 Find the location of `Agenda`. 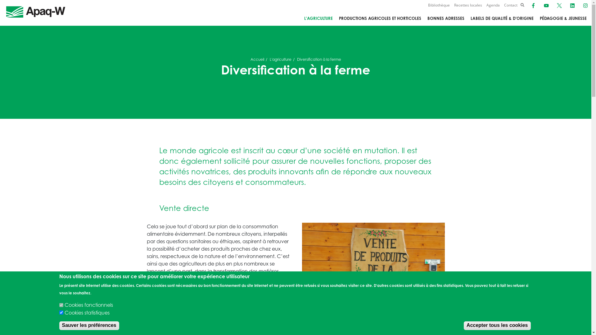

Agenda is located at coordinates (493, 5).